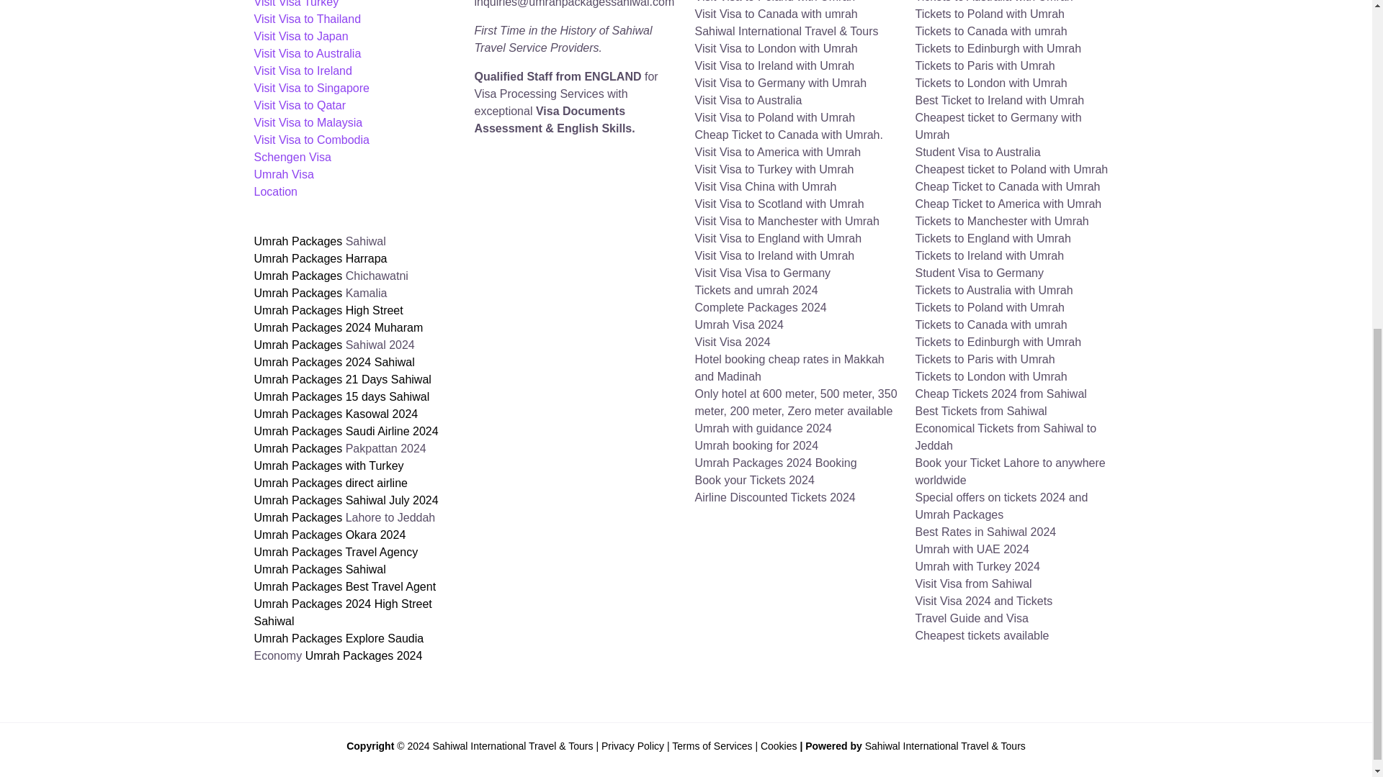  I want to click on Visit Visa to Japan, so click(300, 36).